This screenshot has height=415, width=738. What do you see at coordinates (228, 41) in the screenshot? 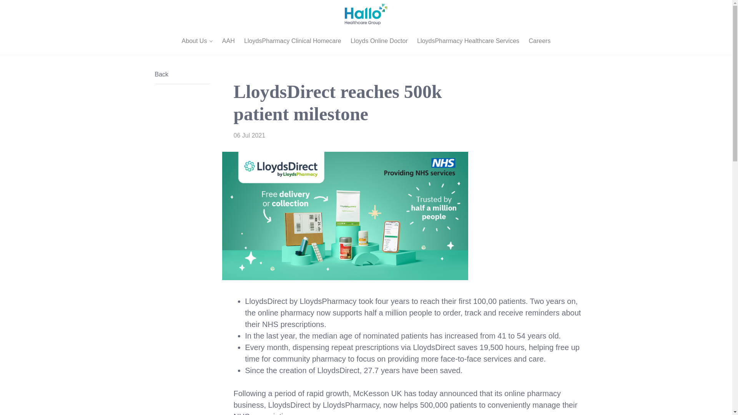
I see `AAH` at bounding box center [228, 41].